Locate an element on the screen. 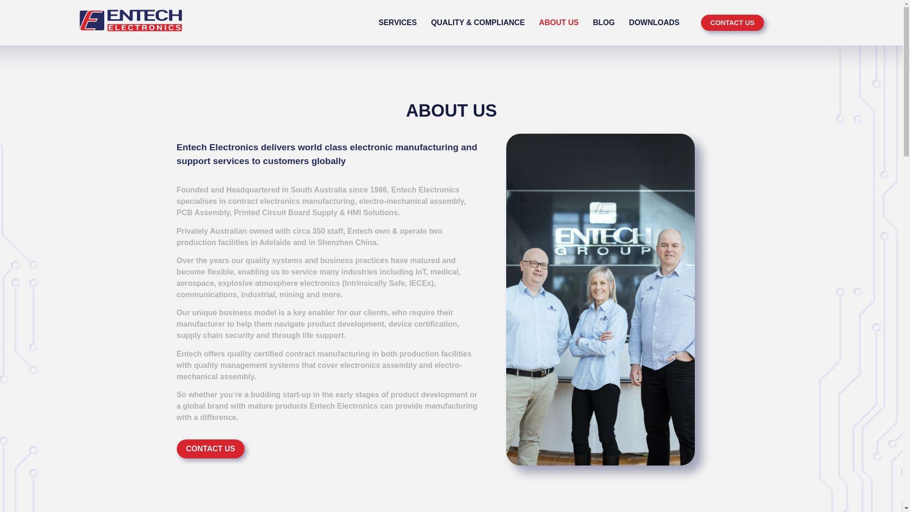 The height and width of the screenshot is (512, 910). DOWNLOADS is located at coordinates (654, 23).